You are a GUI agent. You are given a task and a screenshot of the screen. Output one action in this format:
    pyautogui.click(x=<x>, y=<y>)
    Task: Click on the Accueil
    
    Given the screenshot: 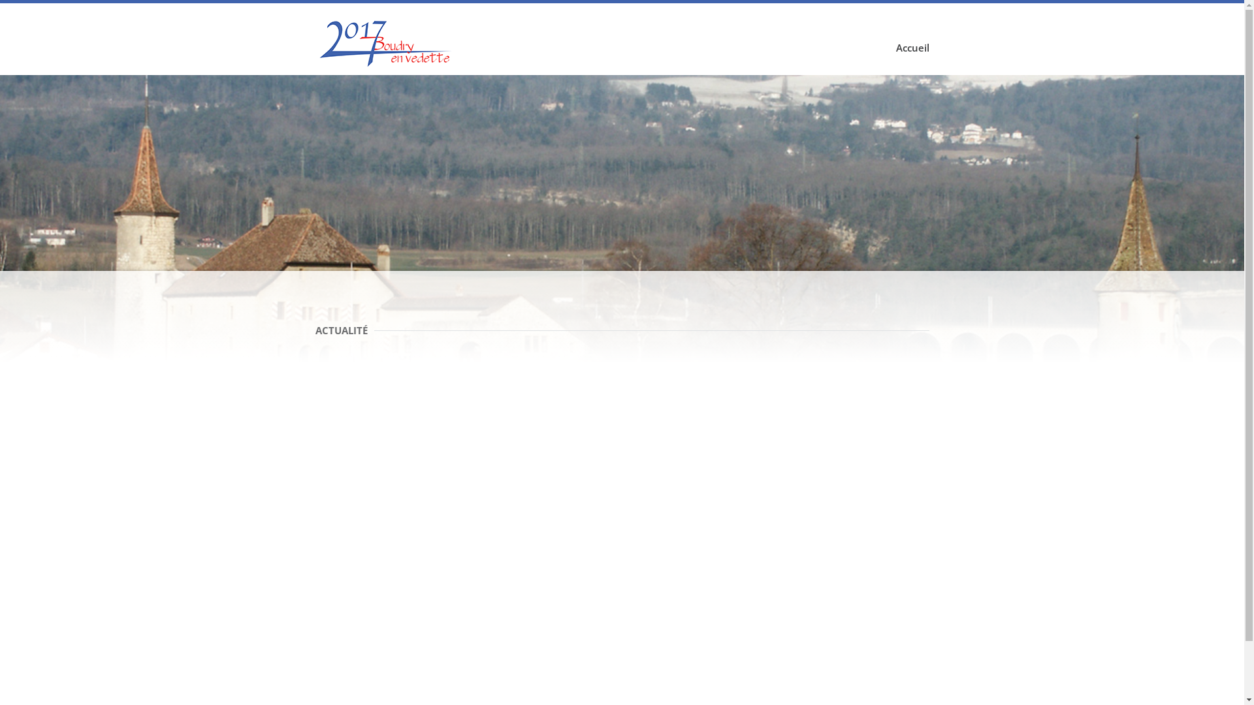 What is the action you would take?
    pyautogui.click(x=913, y=48)
    